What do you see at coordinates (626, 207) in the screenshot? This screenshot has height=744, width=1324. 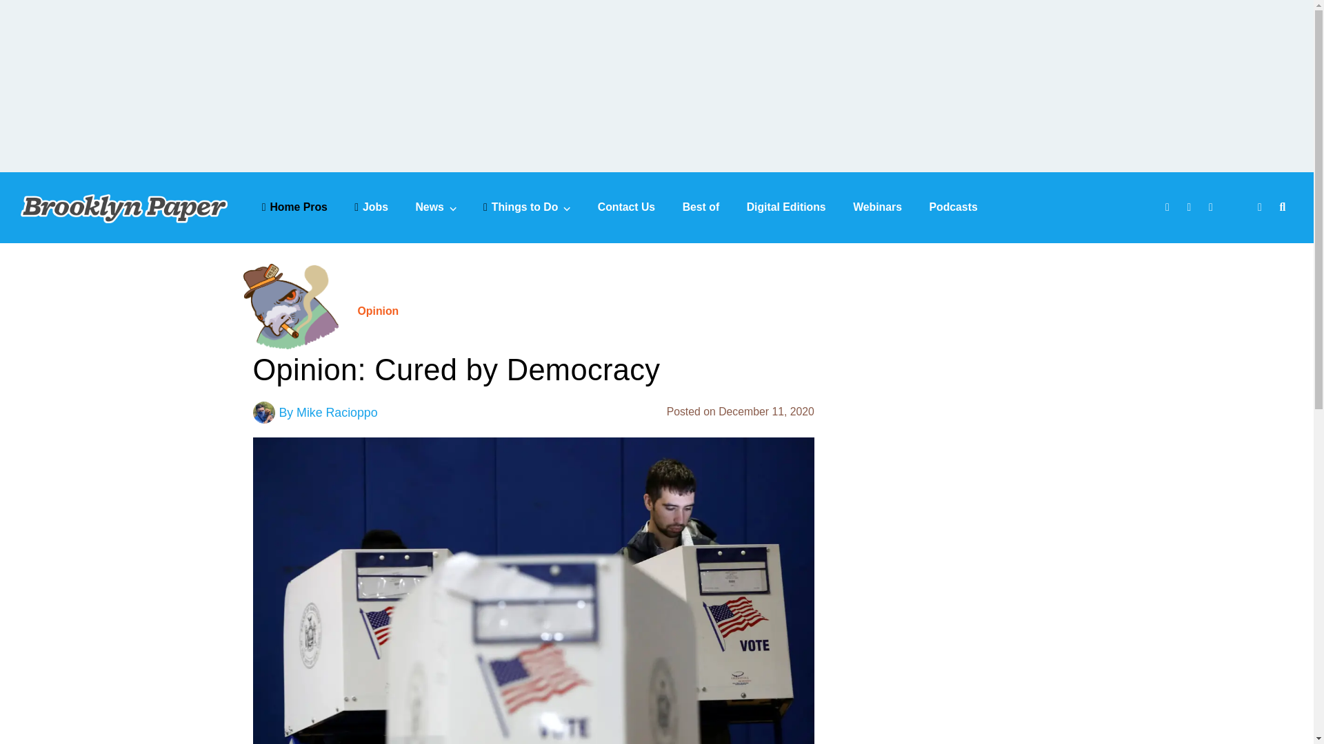 I see `Contact Us` at bounding box center [626, 207].